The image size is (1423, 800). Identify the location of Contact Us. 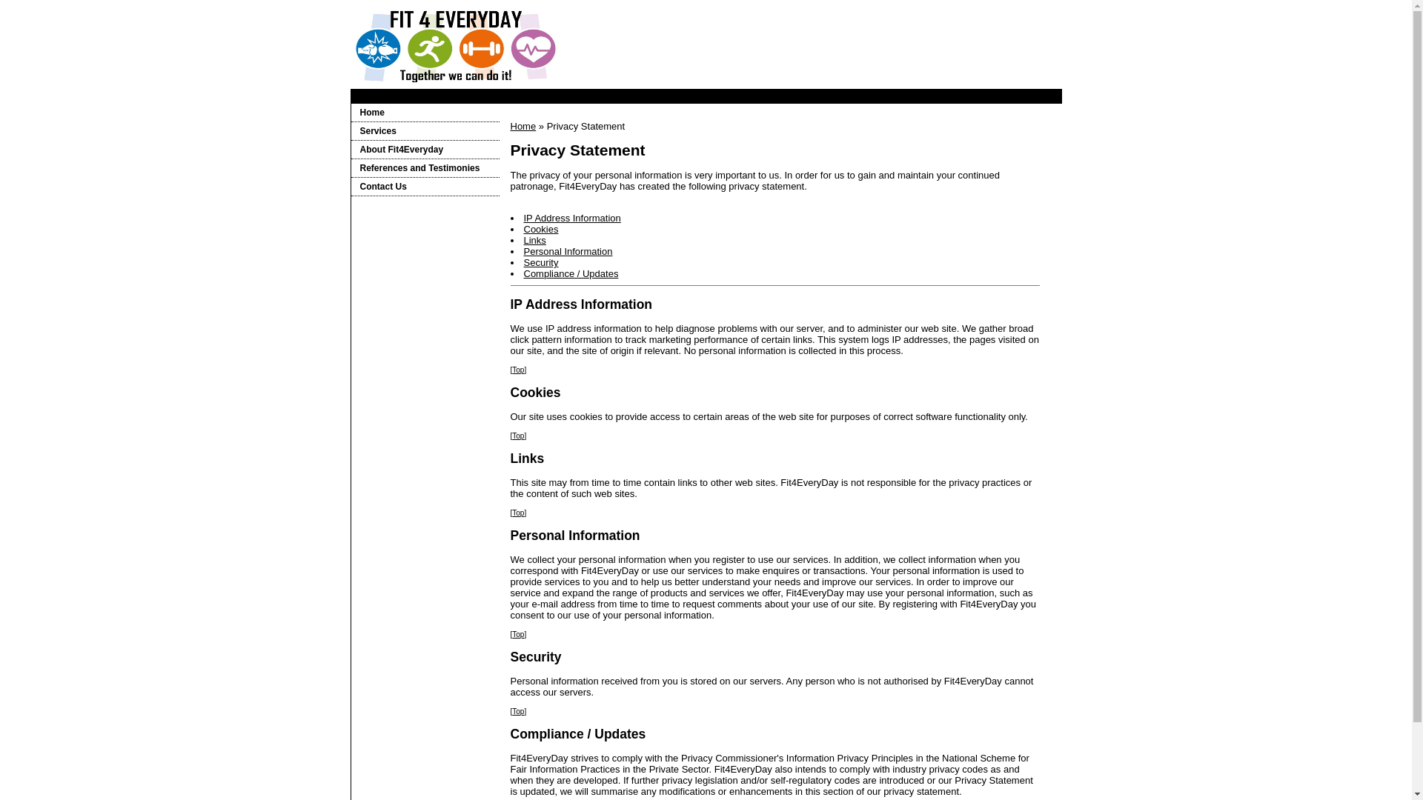
(425, 187).